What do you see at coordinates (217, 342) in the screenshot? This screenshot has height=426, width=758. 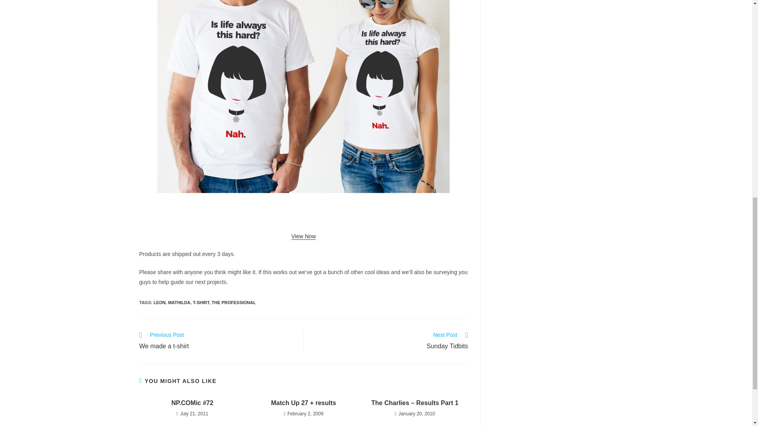 I see `View Now` at bounding box center [217, 342].